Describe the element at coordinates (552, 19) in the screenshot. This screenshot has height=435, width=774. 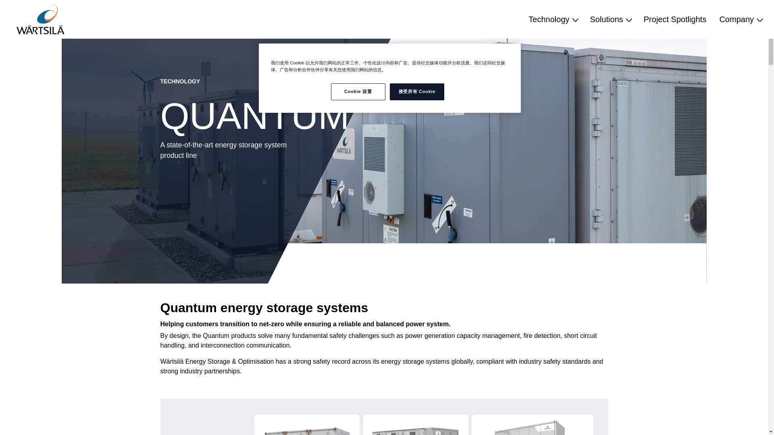
I see `Technology` at that location.